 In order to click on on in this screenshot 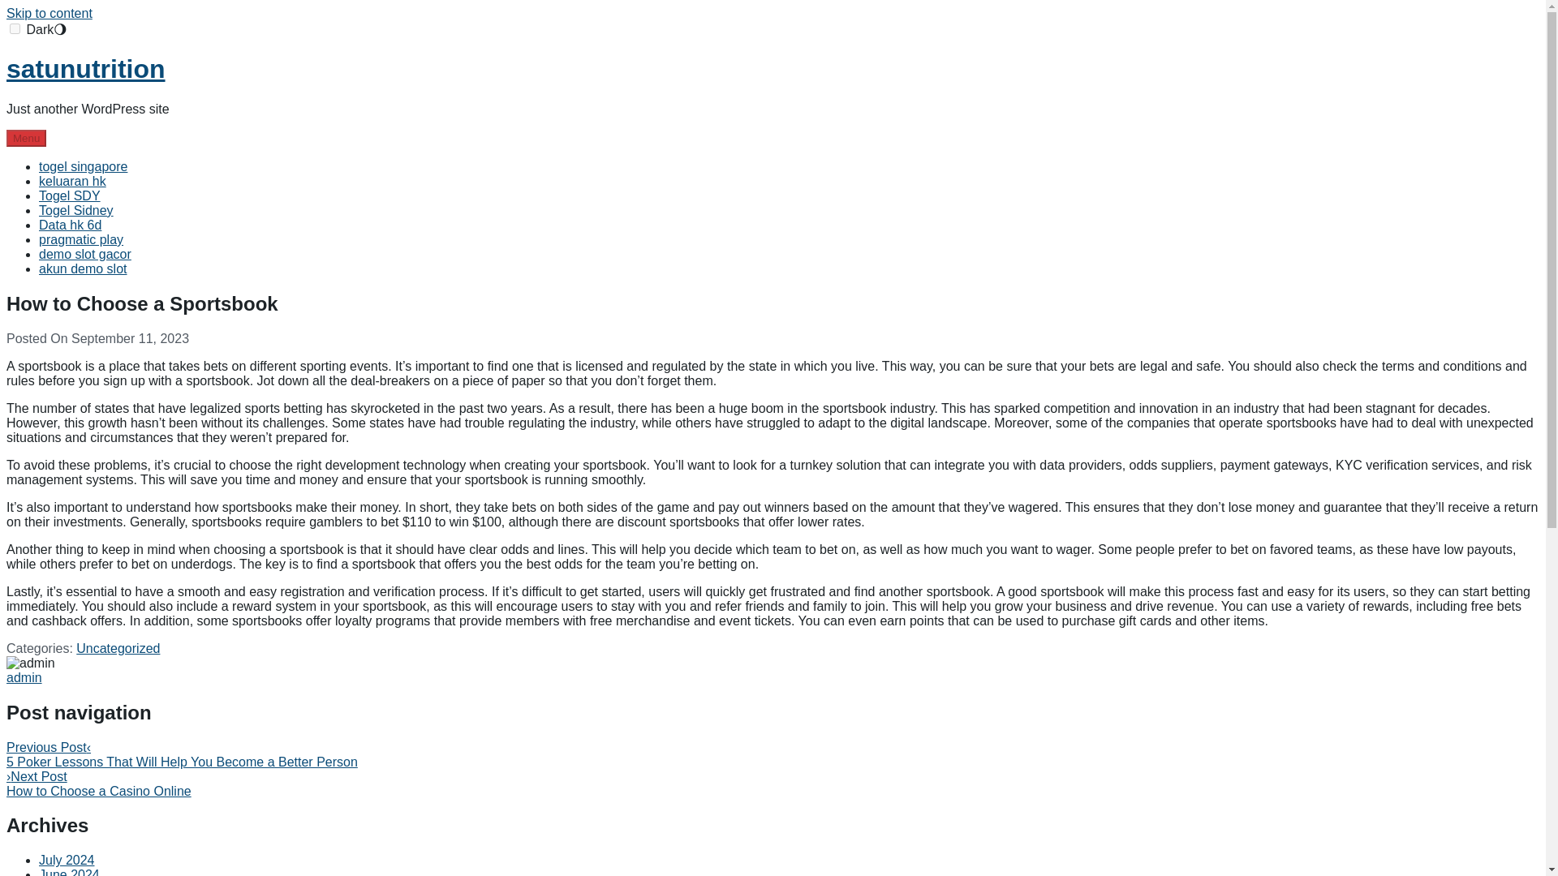, I will do `click(15, 29)`.